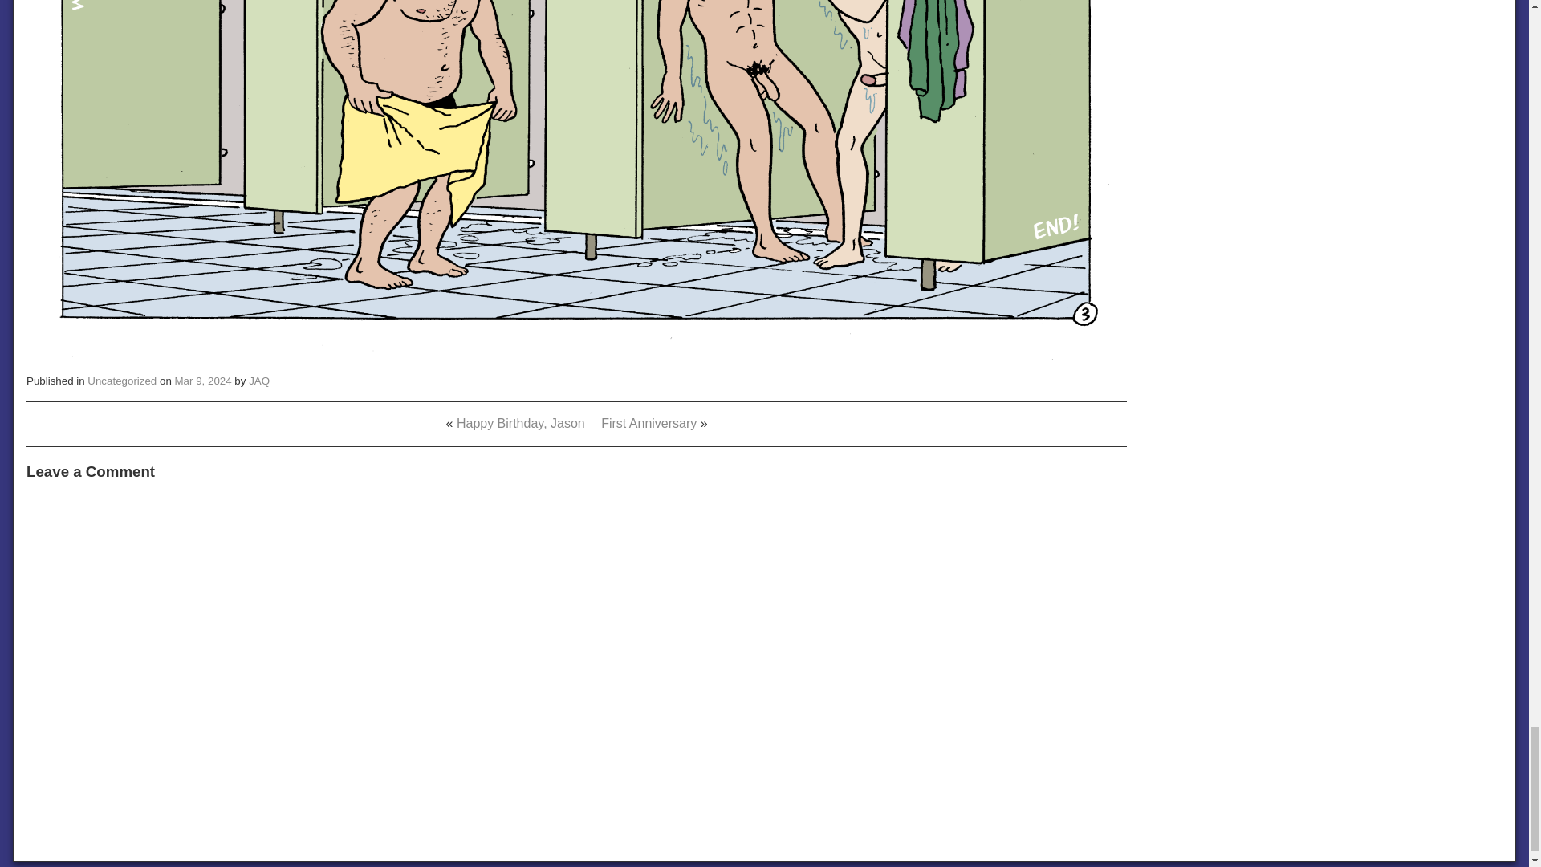  What do you see at coordinates (258, 381) in the screenshot?
I see `JAQ` at bounding box center [258, 381].